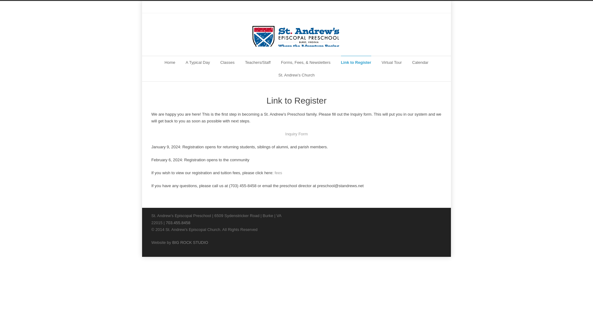 This screenshot has height=333, width=593. Describe the element at coordinates (227, 62) in the screenshot. I see `Classes` at that location.